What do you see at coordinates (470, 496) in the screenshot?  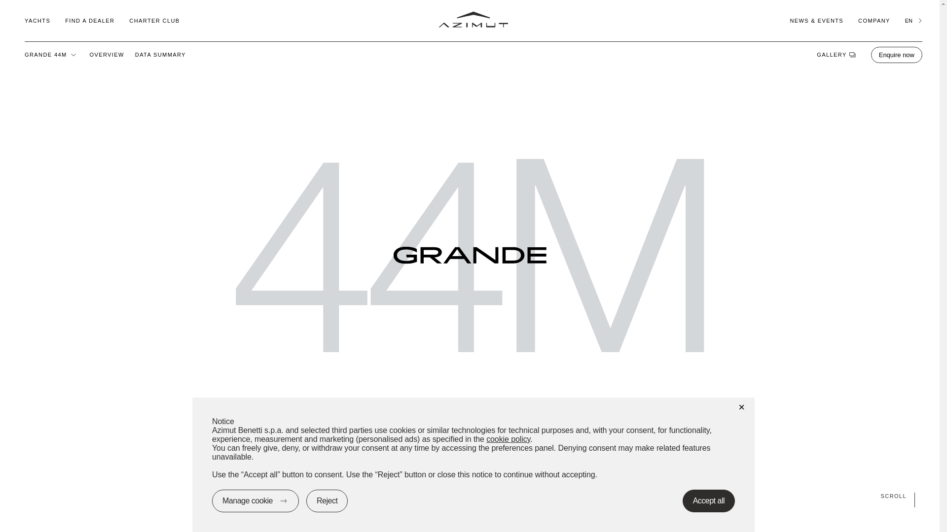 I see `SCROLL` at bounding box center [470, 496].